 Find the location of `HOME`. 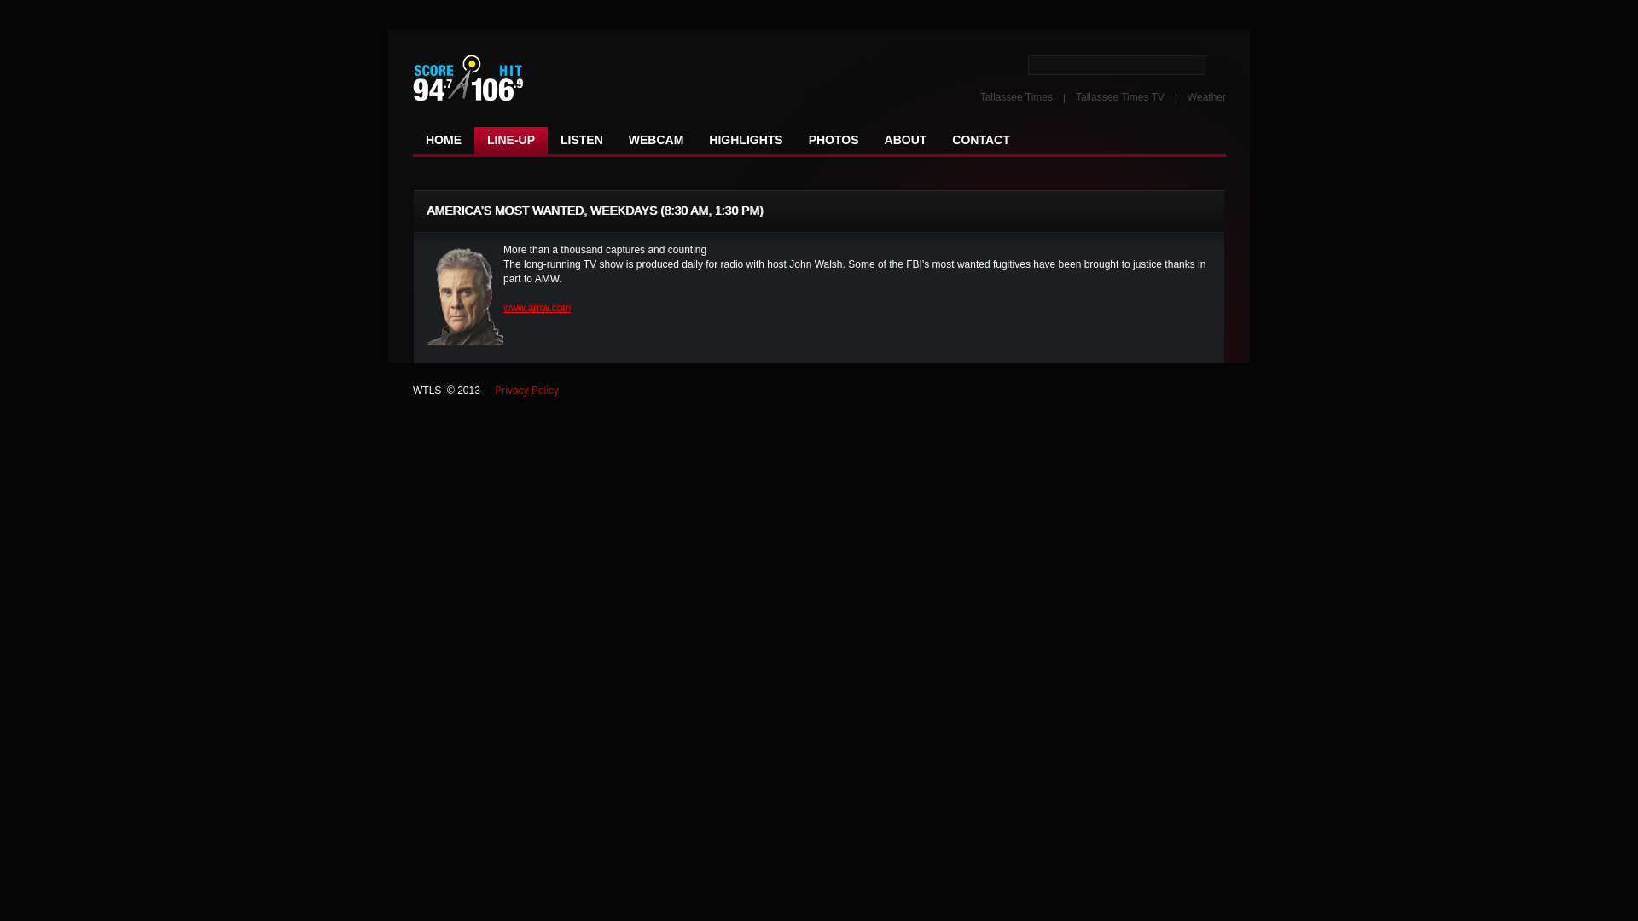

HOME is located at coordinates (444, 141).